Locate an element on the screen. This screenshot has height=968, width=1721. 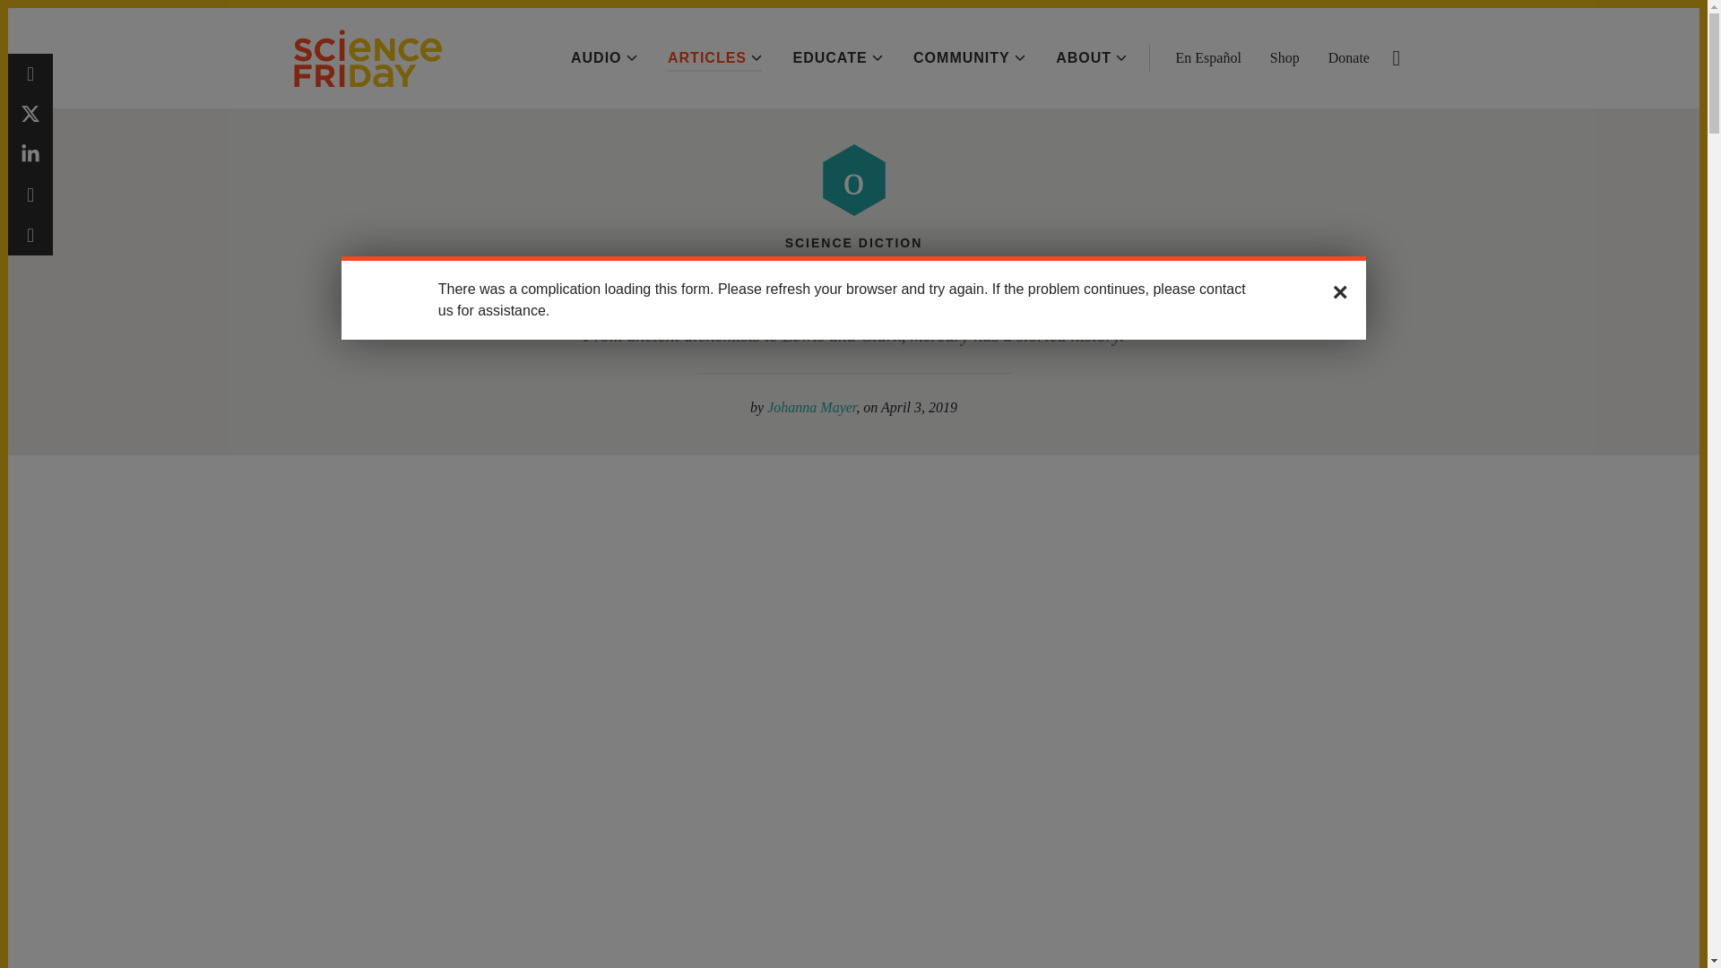
ABOUT is located at coordinates (1092, 57).